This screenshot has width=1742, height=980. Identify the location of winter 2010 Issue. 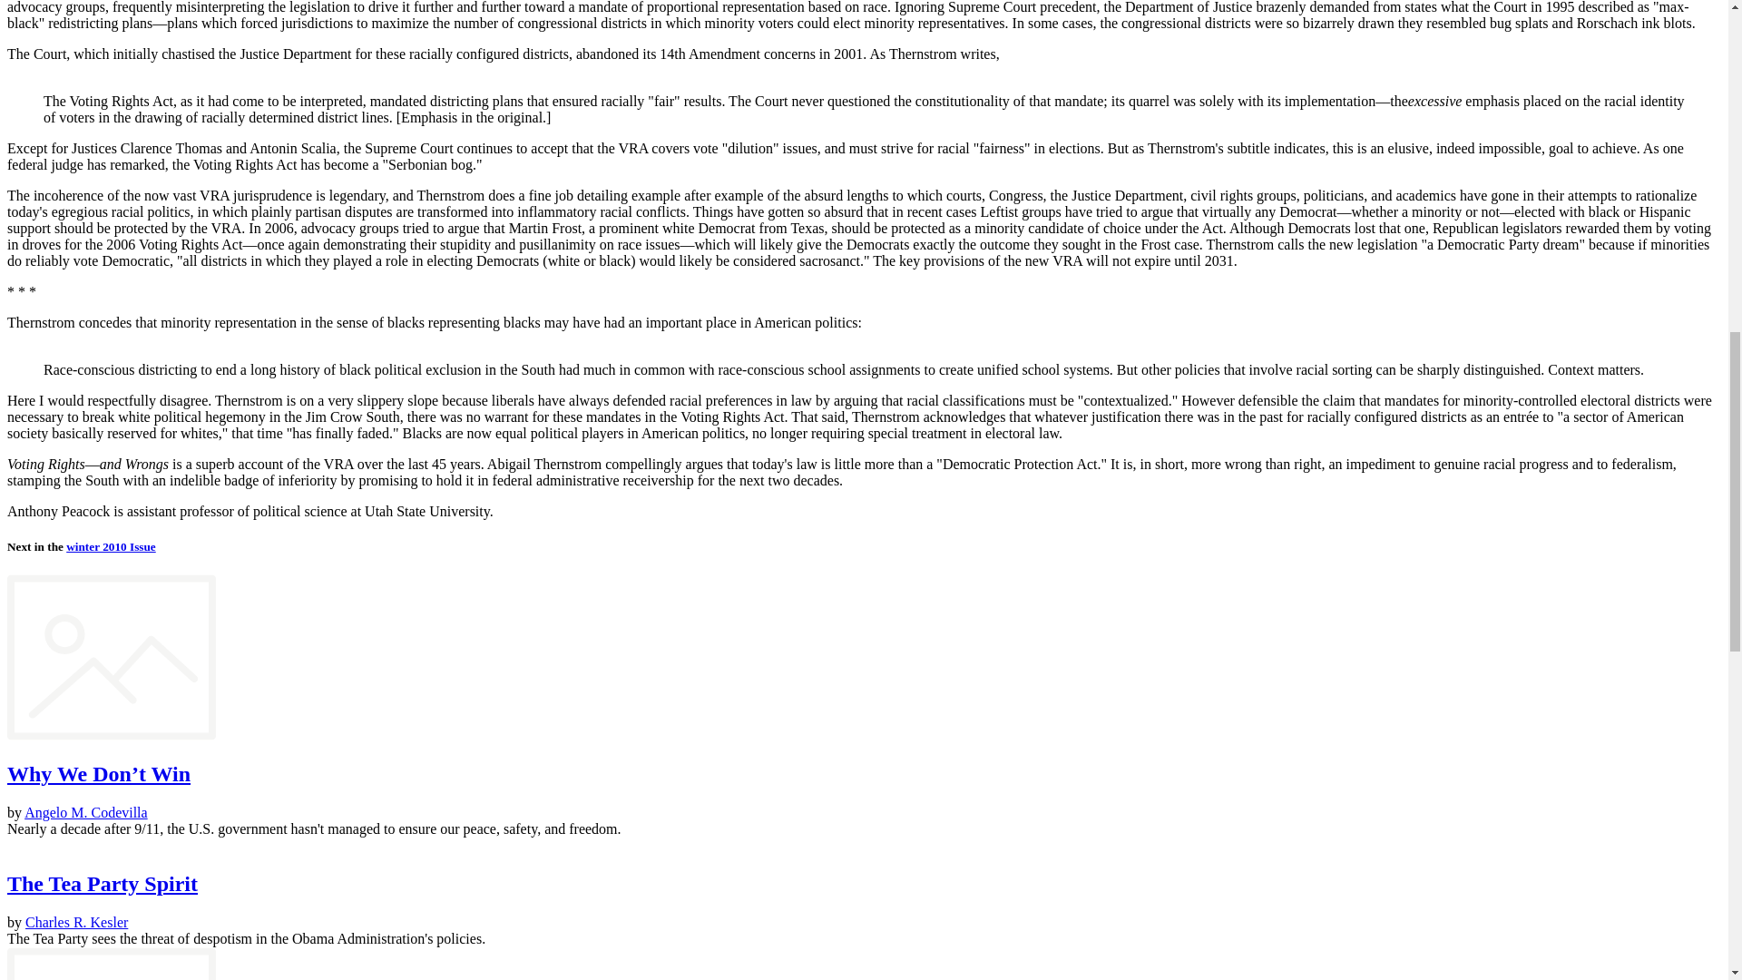
(111, 546).